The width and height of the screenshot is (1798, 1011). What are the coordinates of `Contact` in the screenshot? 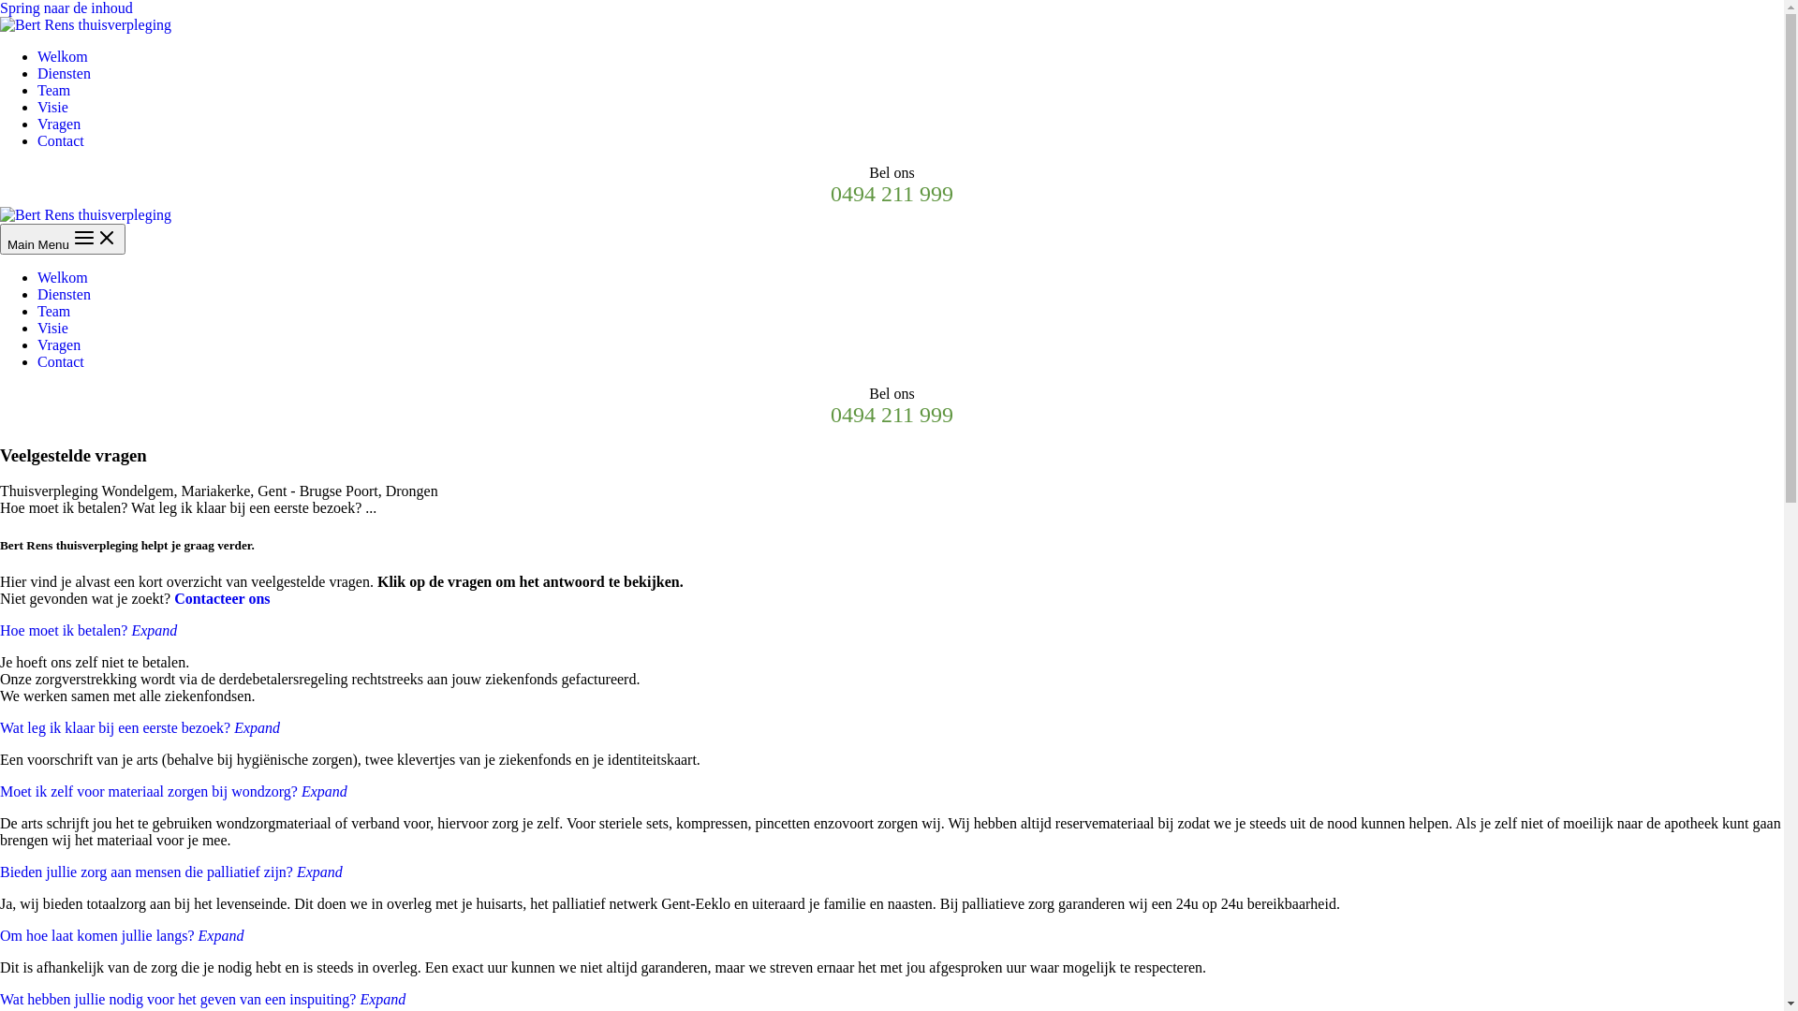 It's located at (61, 361).